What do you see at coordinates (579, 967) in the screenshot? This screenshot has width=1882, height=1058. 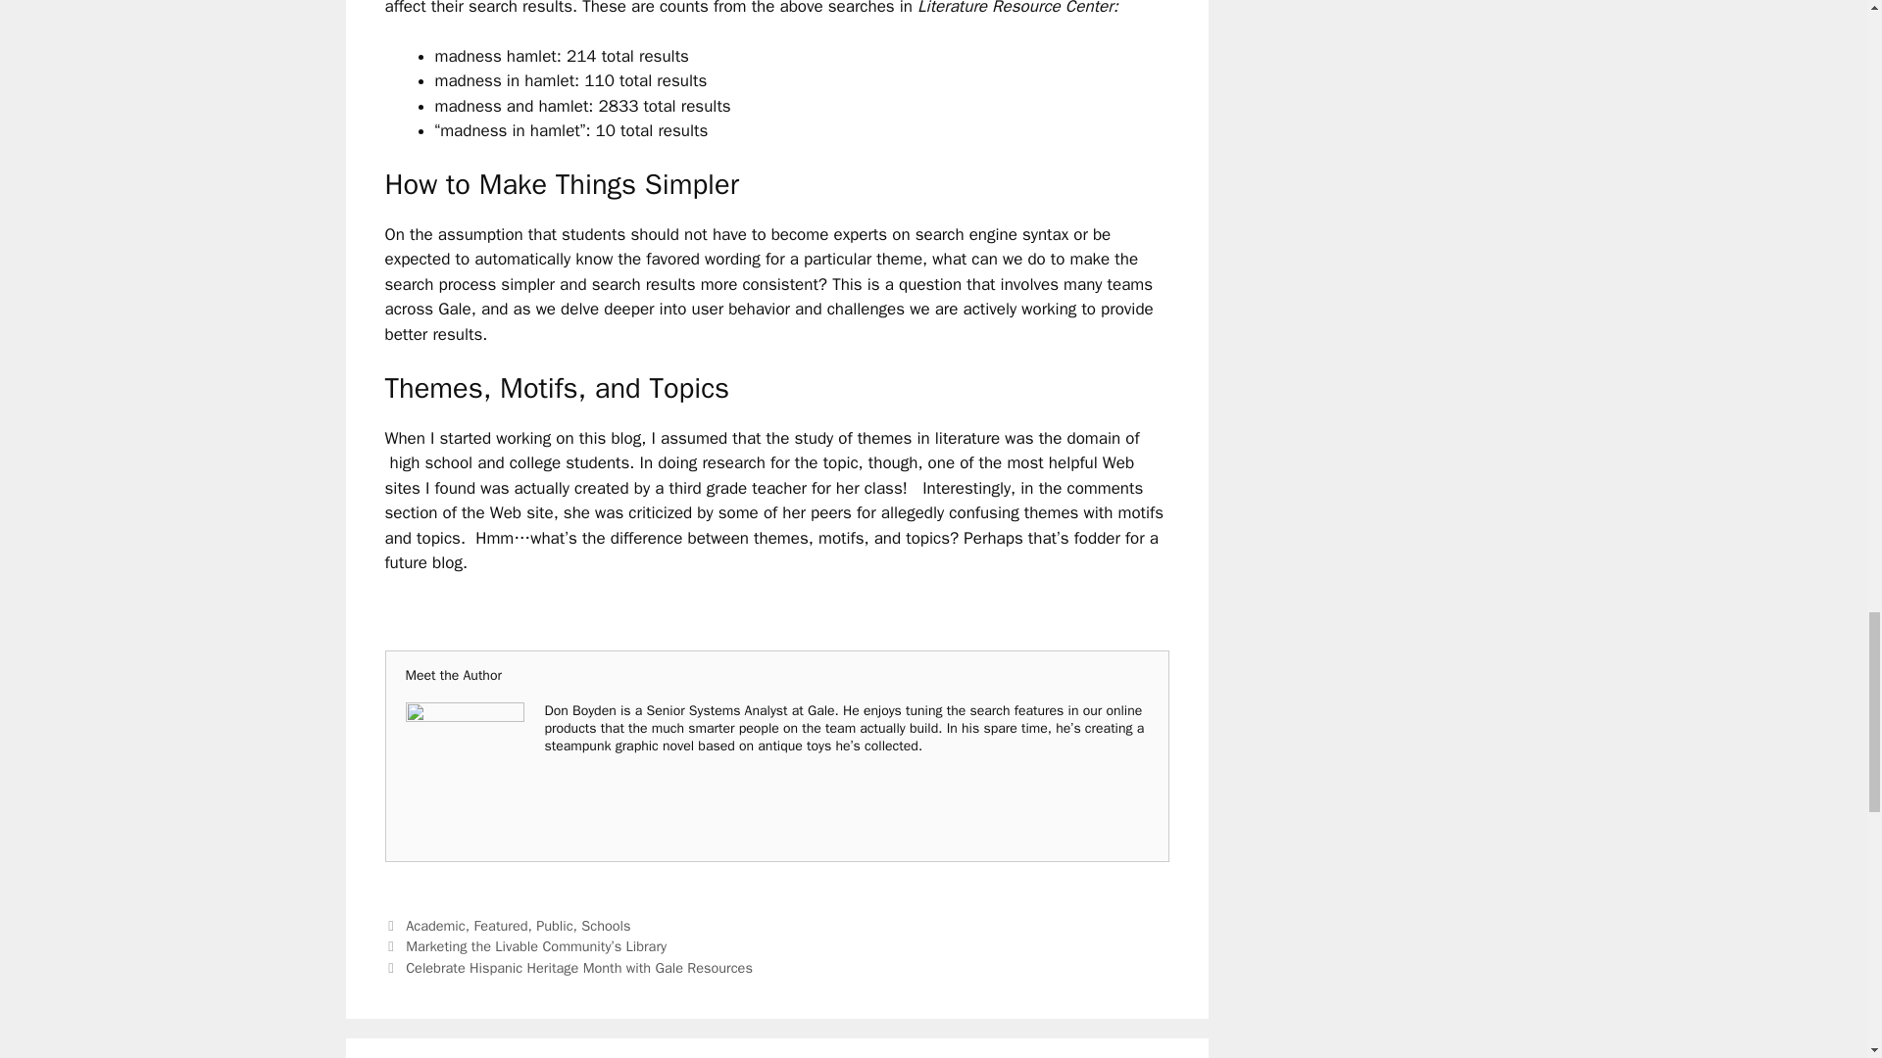 I see `Celebrate Hispanic Heritage Month with Gale Resources` at bounding box center [579, 967].